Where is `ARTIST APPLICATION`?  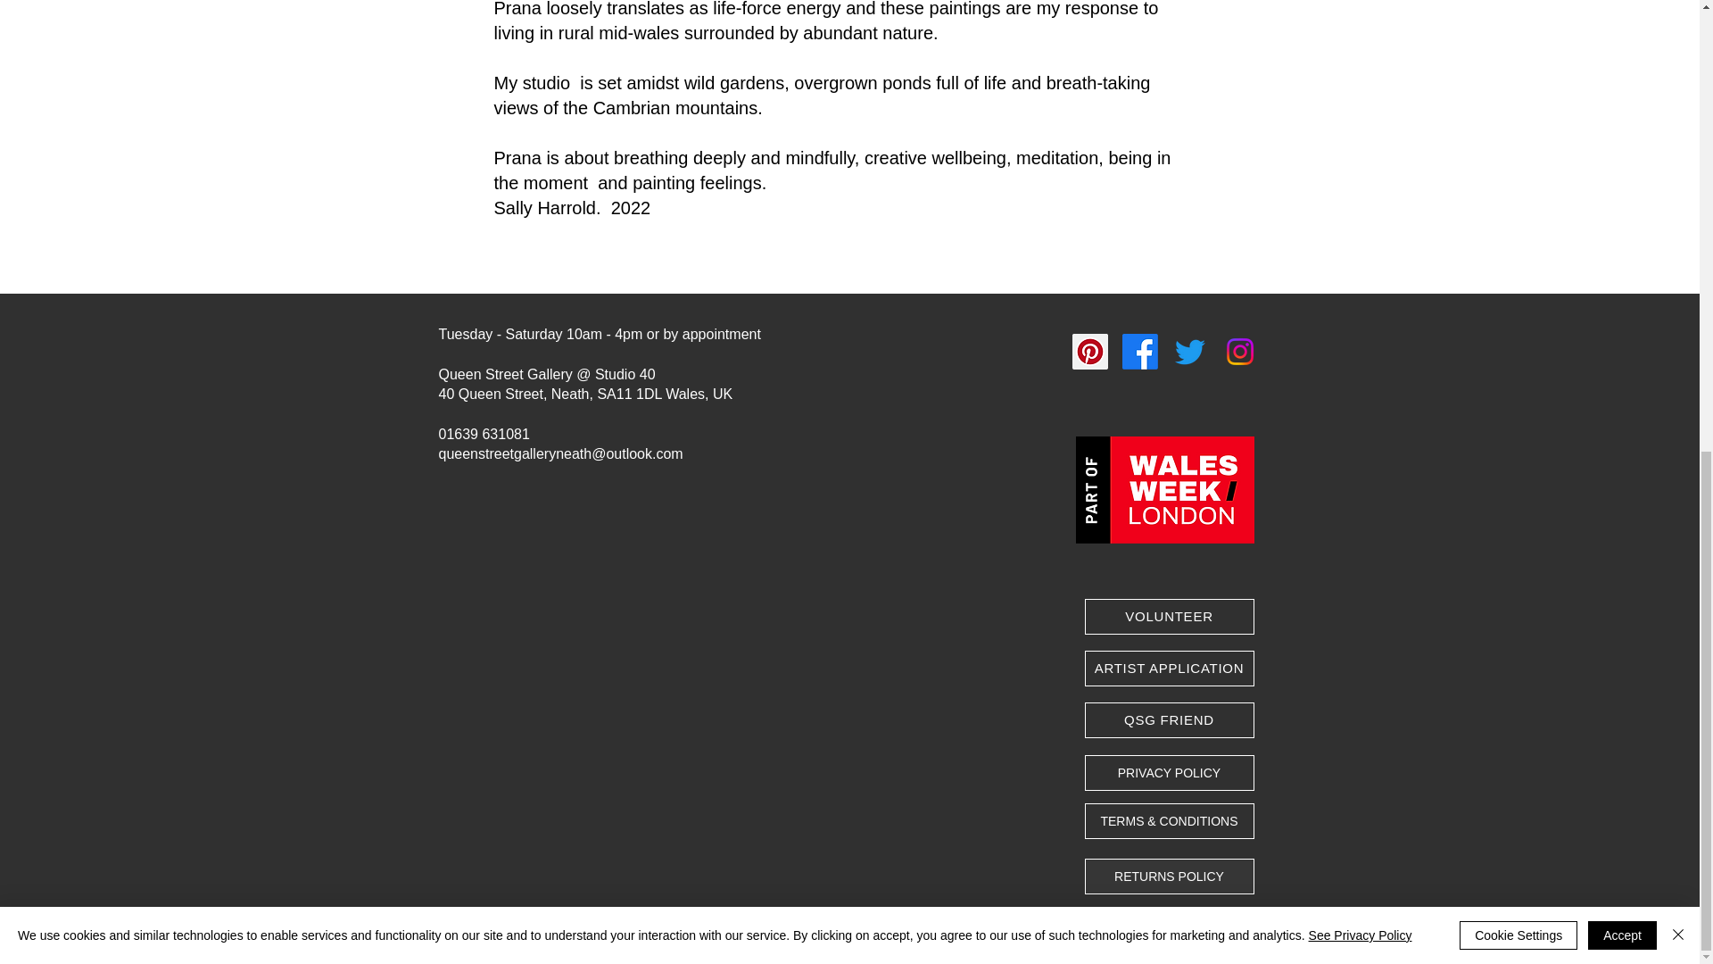 ARTIST APPLICATION is located at coordinates (1169, 668).